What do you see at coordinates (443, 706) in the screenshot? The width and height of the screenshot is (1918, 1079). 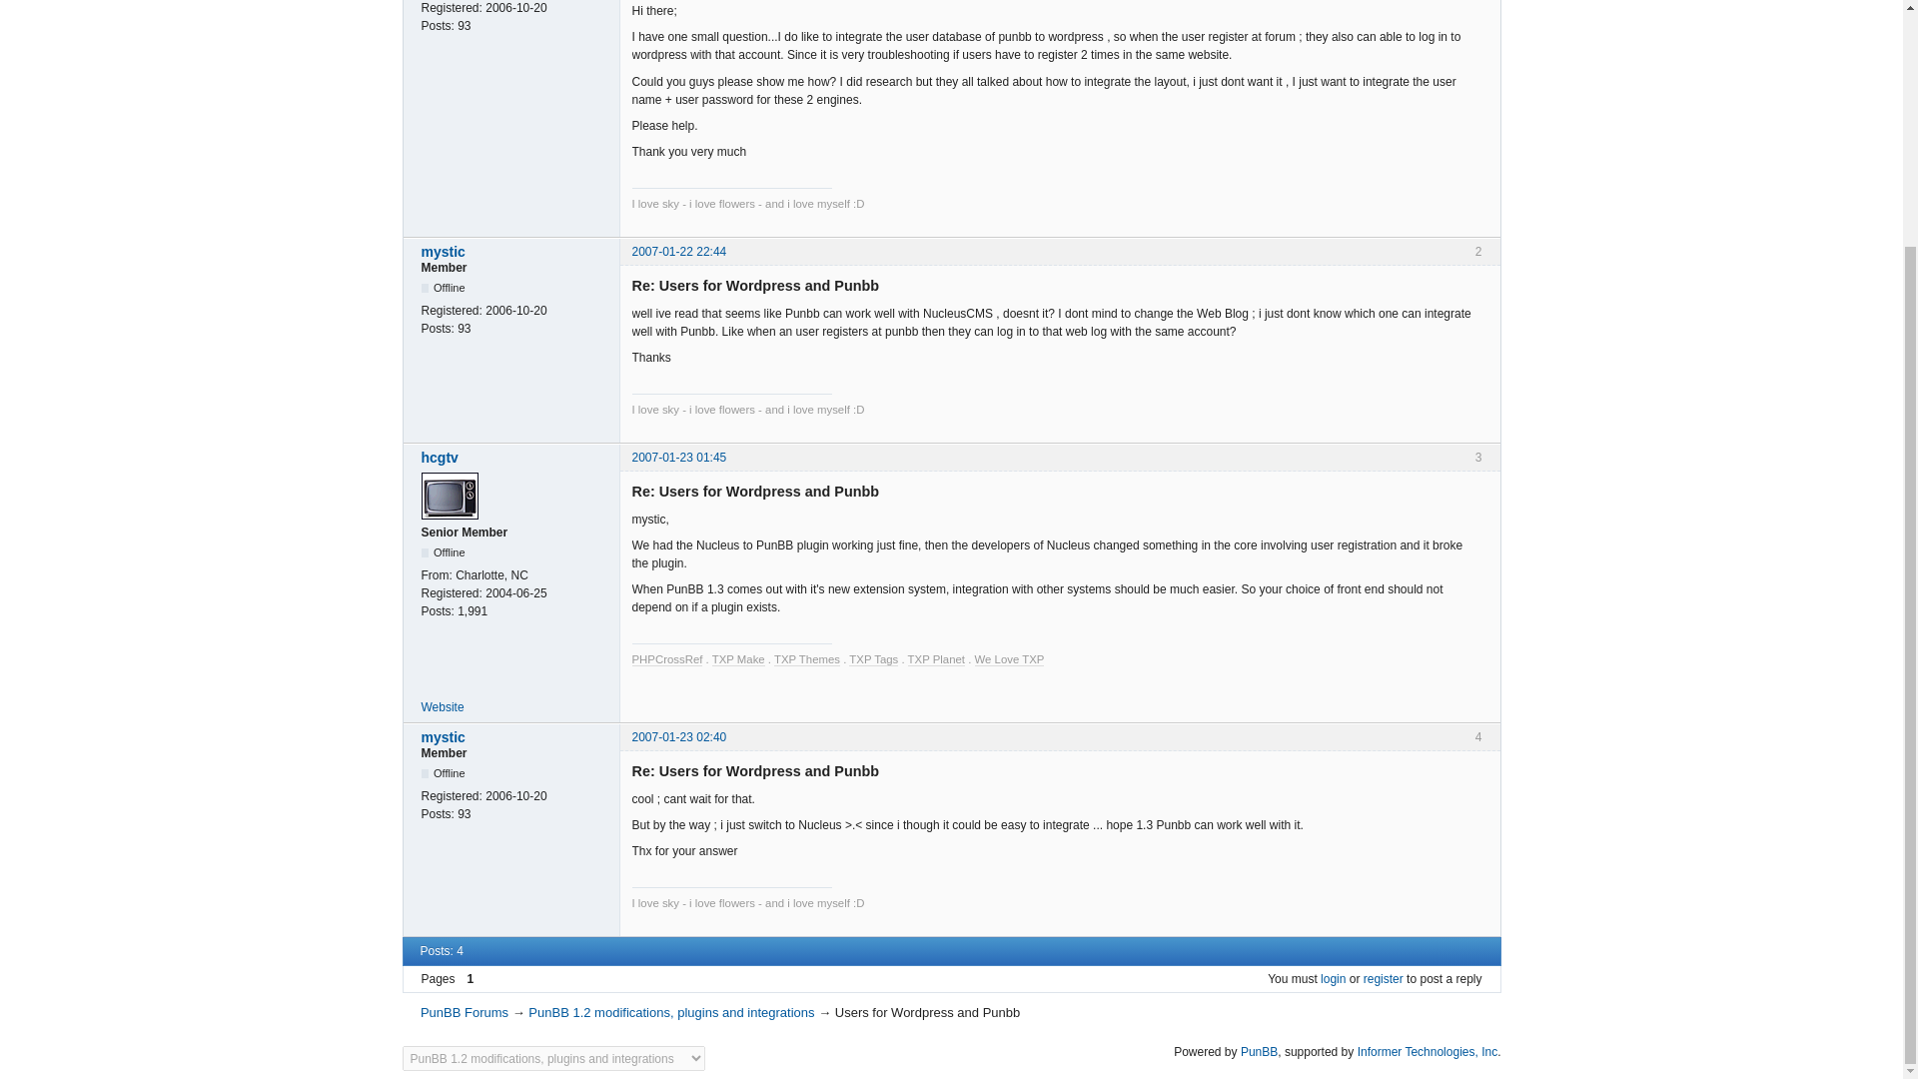 I see `Website` at bounding box center [443, 706].